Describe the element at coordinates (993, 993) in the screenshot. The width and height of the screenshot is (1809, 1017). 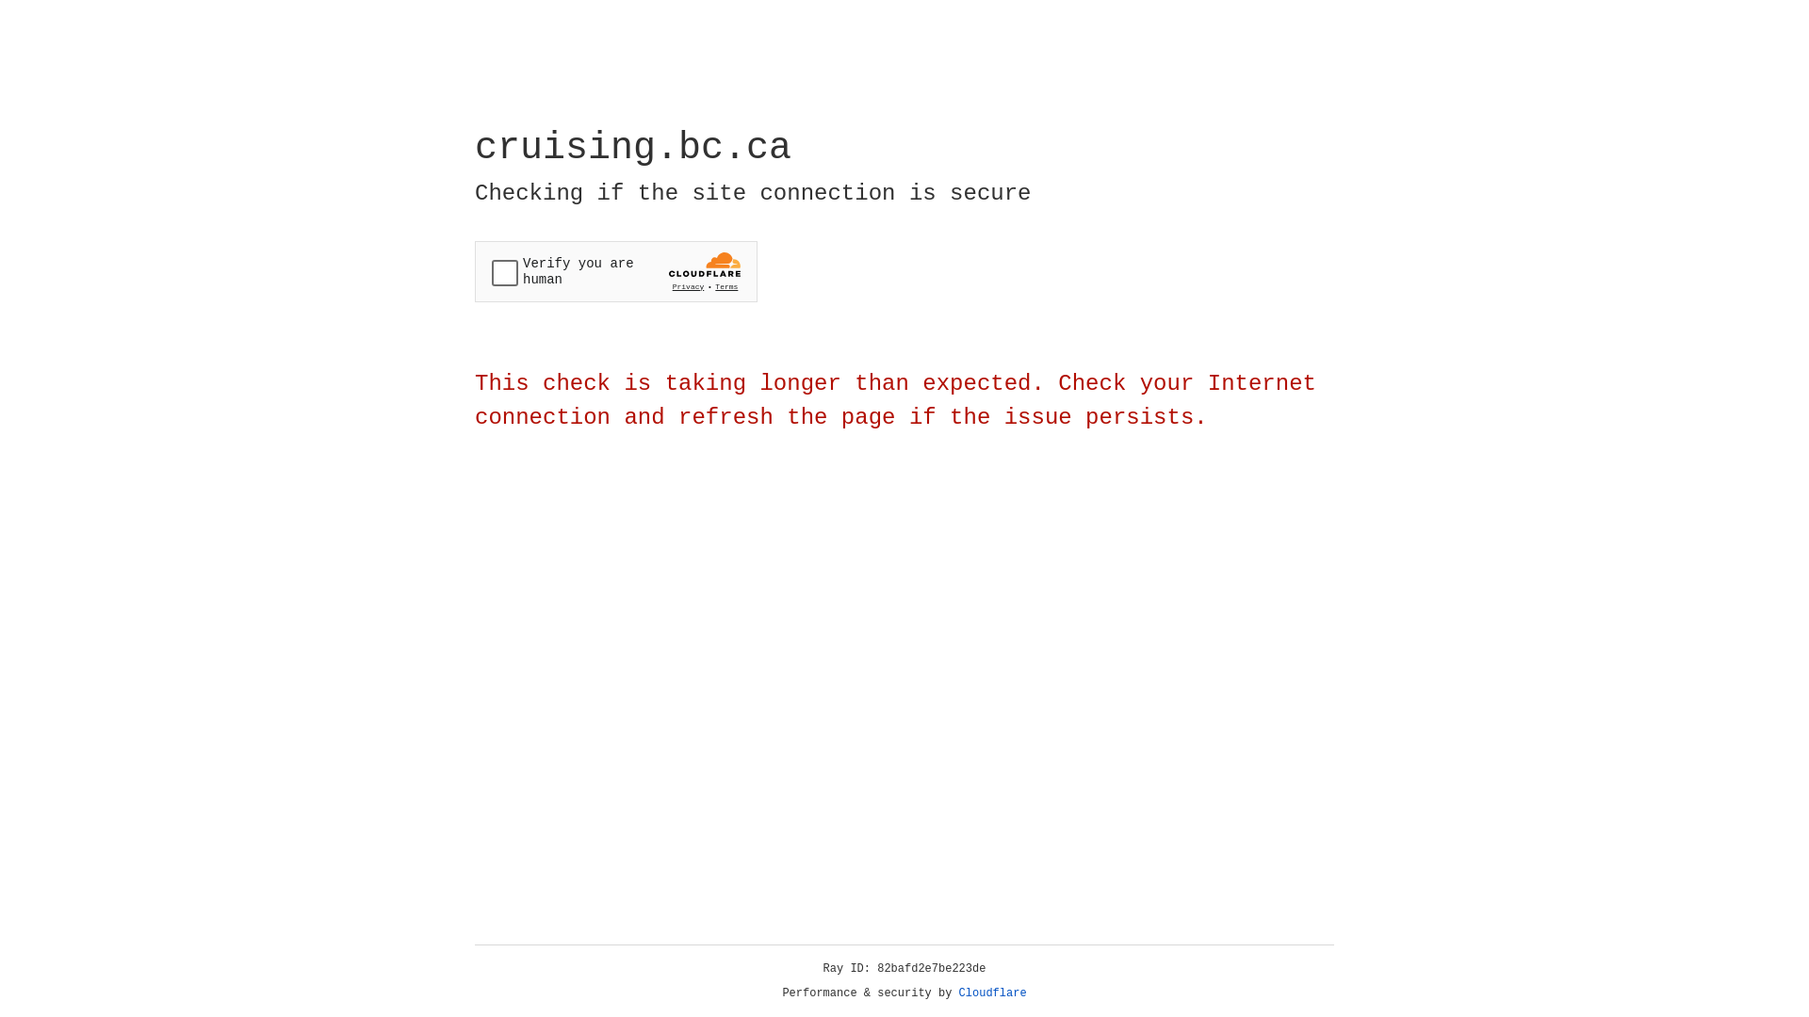
I see `Cloudflare` at that location.